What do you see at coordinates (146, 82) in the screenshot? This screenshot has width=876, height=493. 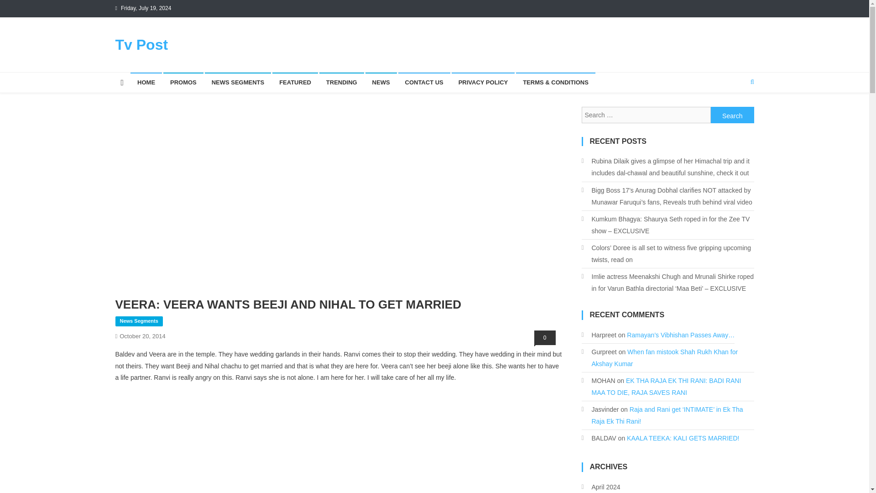 I see `HOME` at bounding box center [146, 82].